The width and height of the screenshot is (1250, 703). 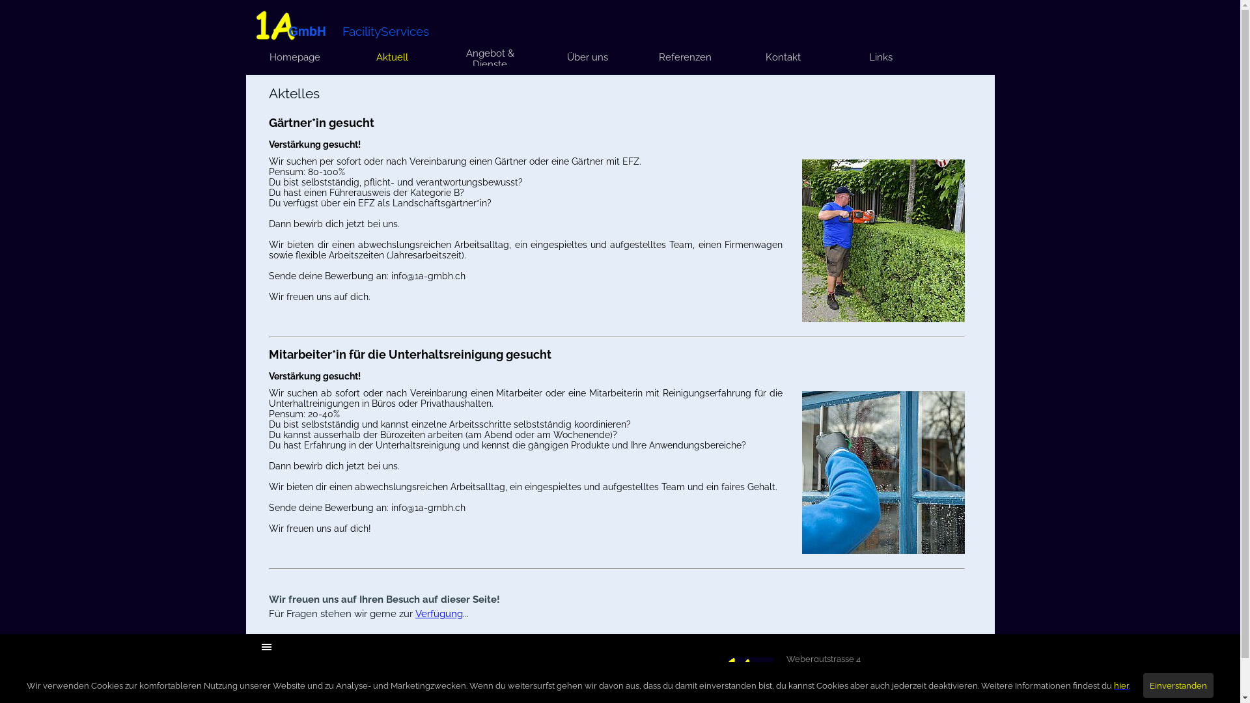 What do you see at coordinates (783, 57) in the screenshot?
I see `Kontakt` at bounding box center [783, 57].